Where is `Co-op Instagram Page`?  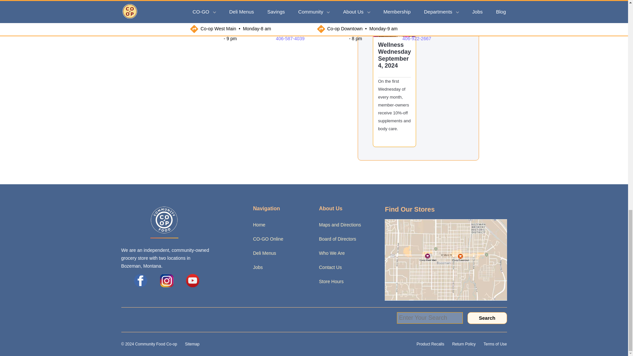
Co-op Instagram Page is located at coordinates (167, 280).